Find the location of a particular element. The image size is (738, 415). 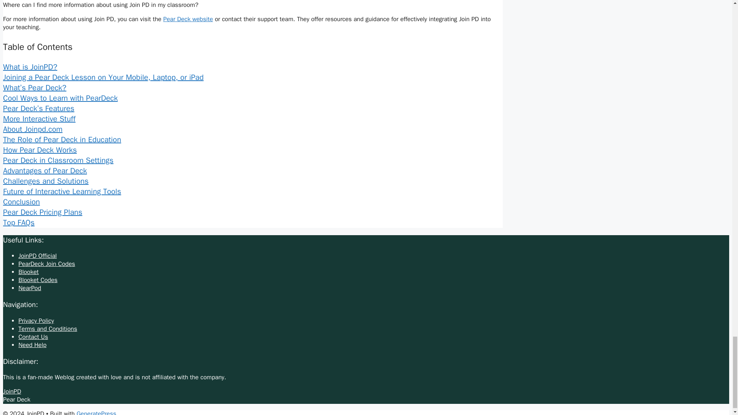

Pear Deck in Classroom Settings is located at coordinates (58, 160).